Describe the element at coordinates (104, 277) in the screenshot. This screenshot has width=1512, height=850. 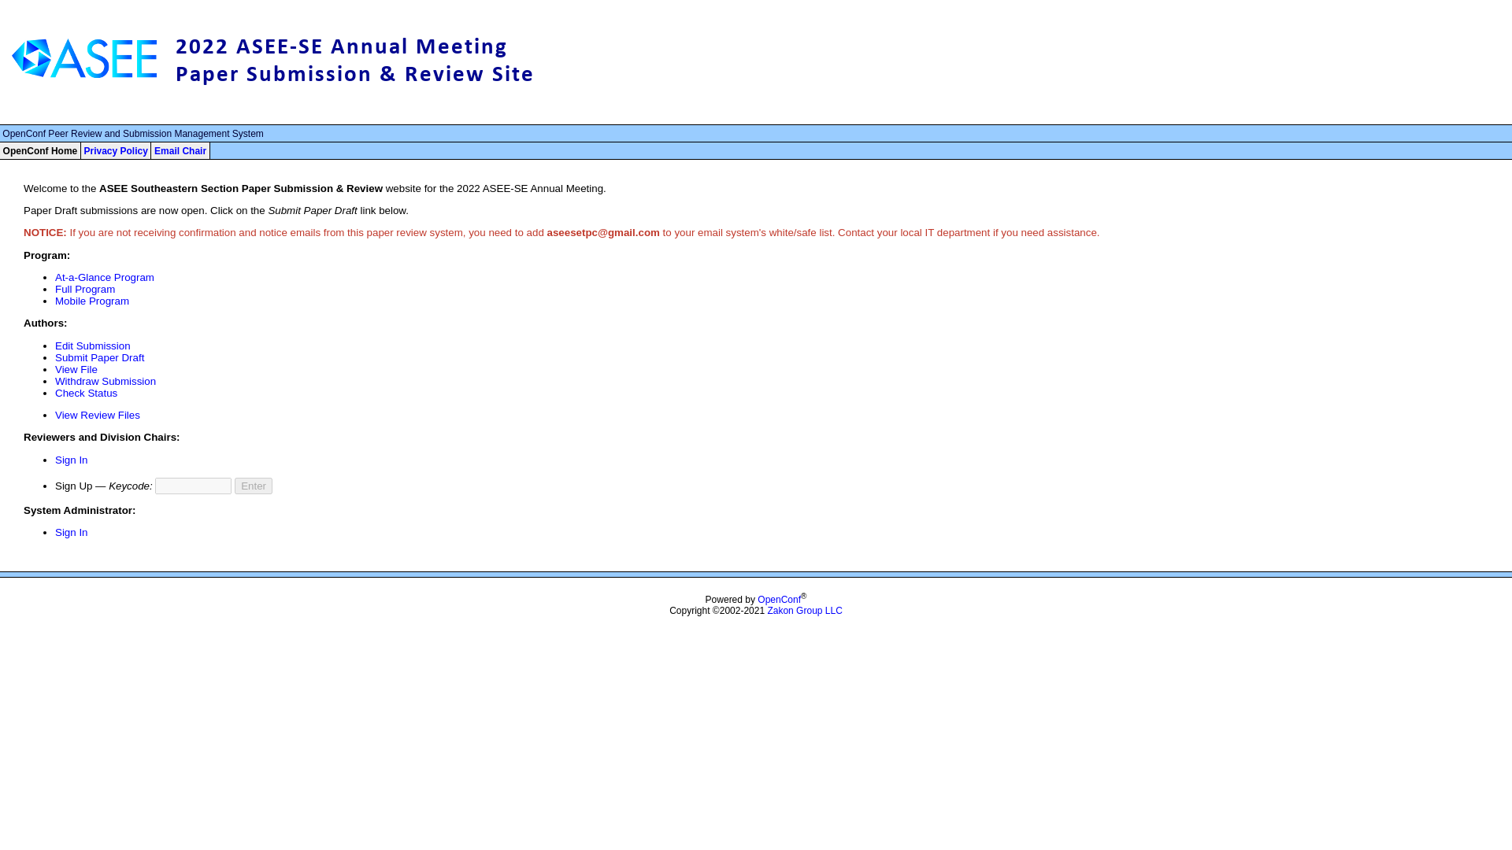
I see `At-a-Glance Program` at that location.